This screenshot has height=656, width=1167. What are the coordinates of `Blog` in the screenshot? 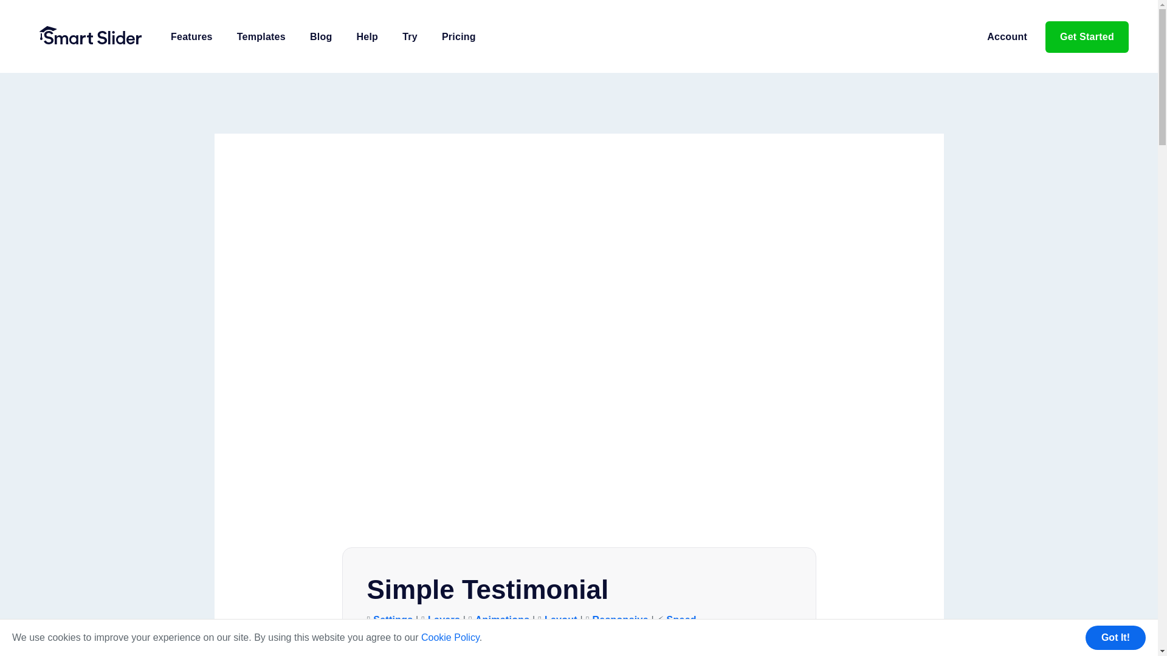 It's located at (321, 36).